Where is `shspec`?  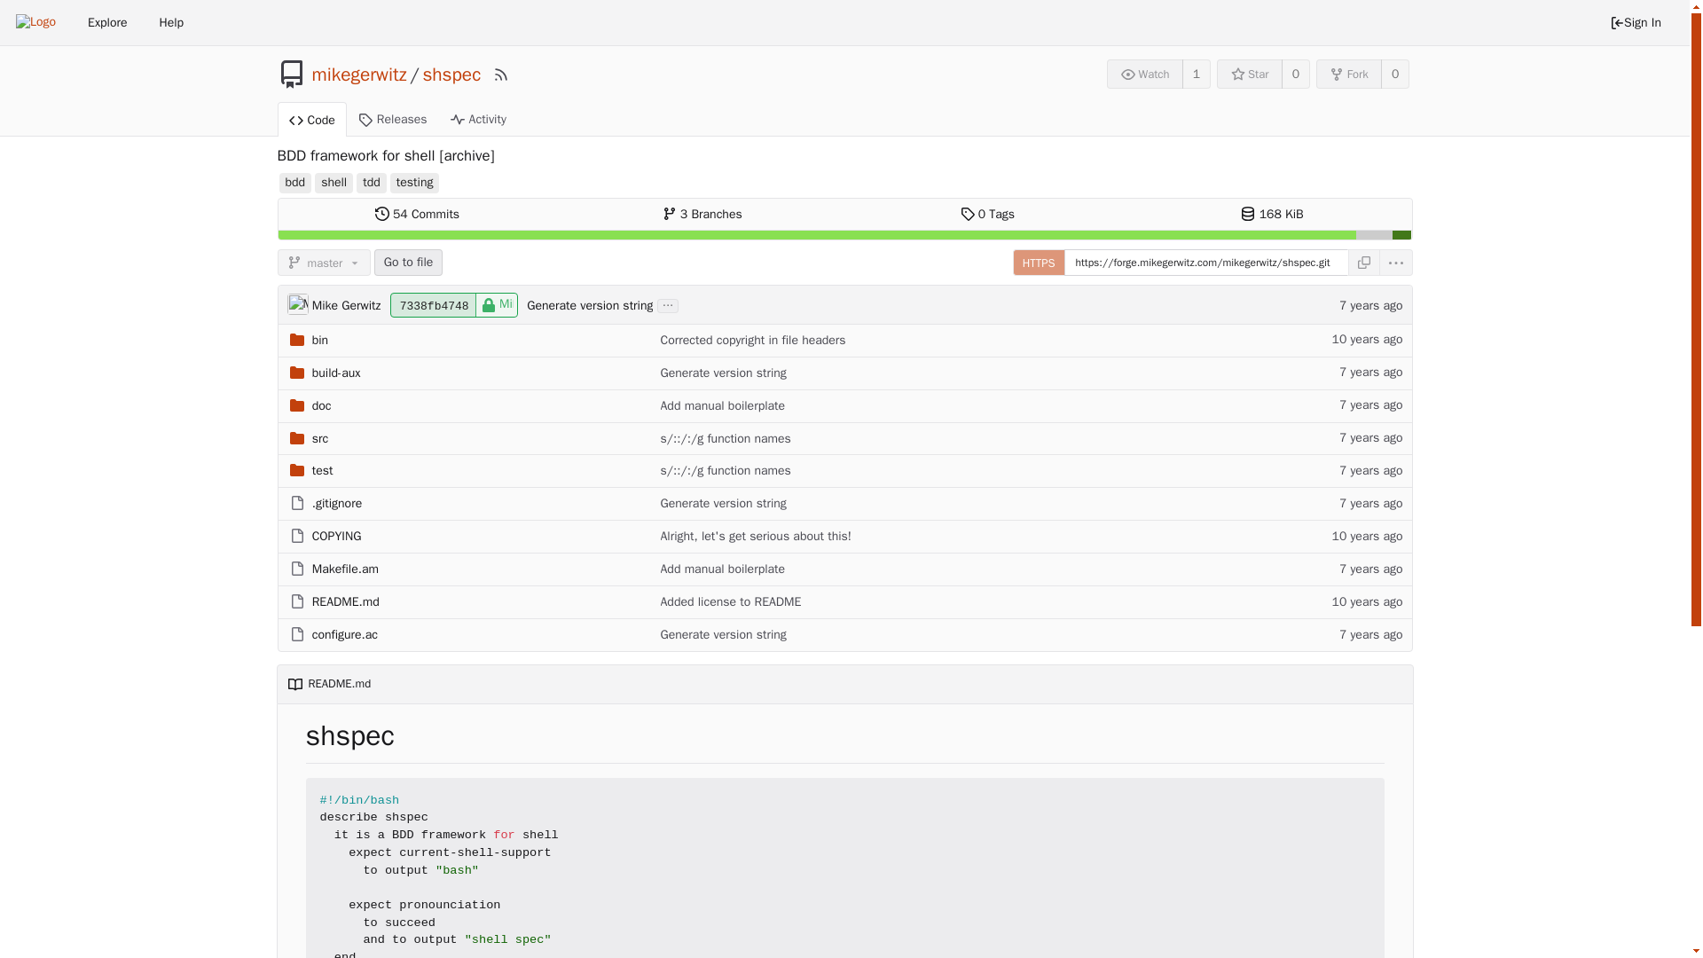
shspec is located at coordinates (451, 75).